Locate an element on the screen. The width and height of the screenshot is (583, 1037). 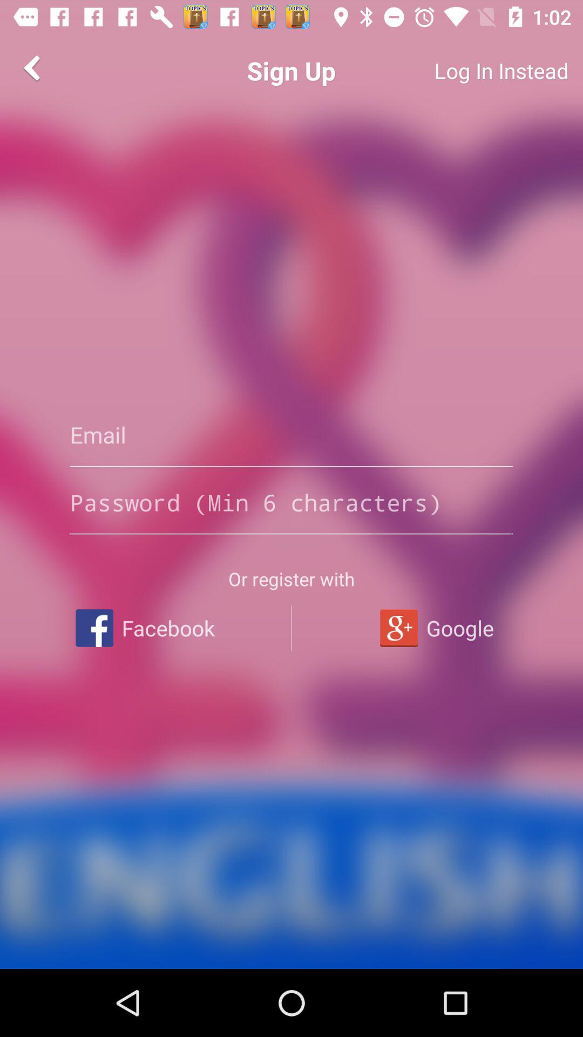
create password with minimum of 6 characters is located at coordinates (291, 502).